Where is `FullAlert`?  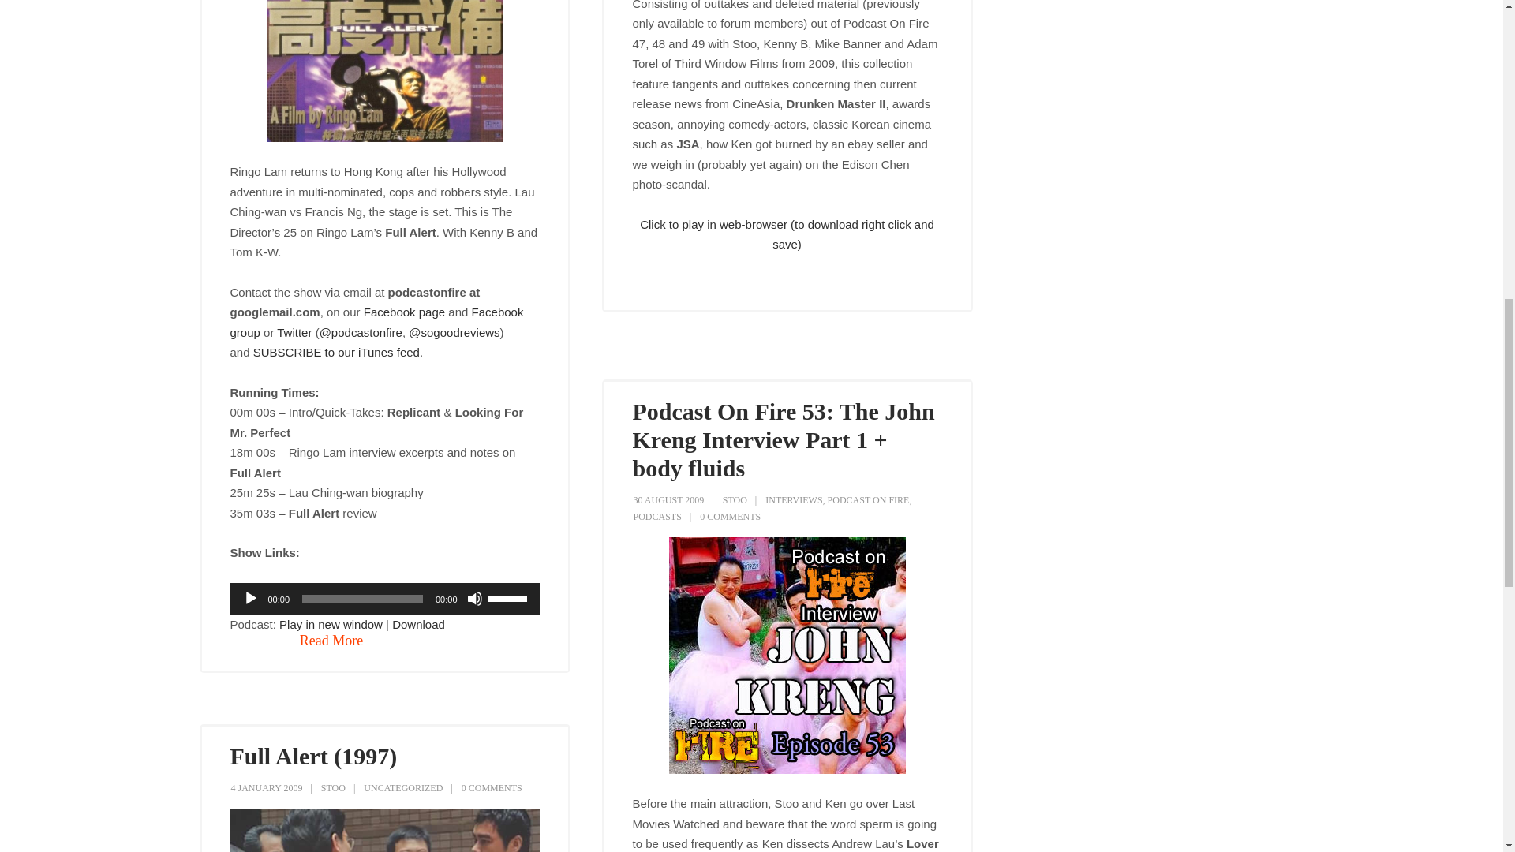 FullAlert is located at coordinates (384, 831).